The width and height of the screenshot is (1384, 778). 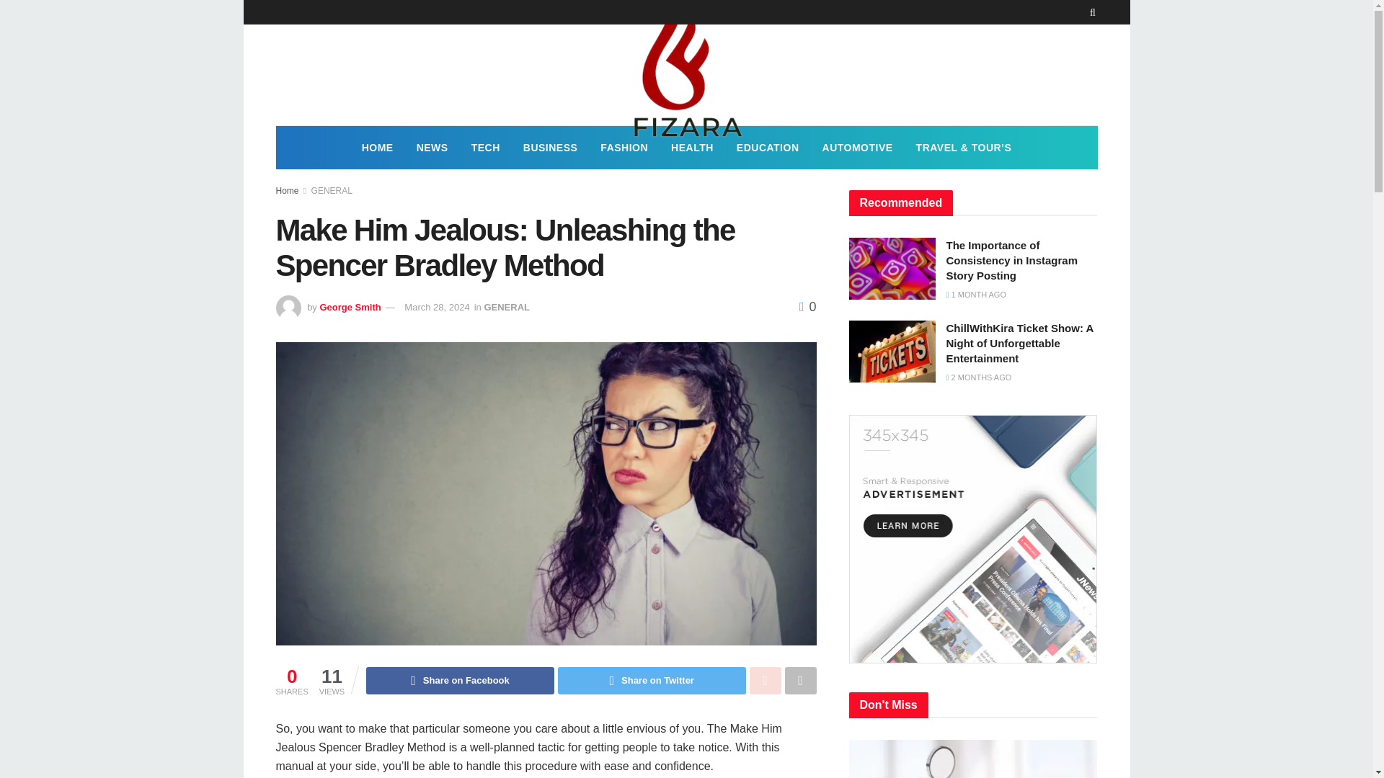 I want to click on BUSINESS, so click(x=551, y=147).